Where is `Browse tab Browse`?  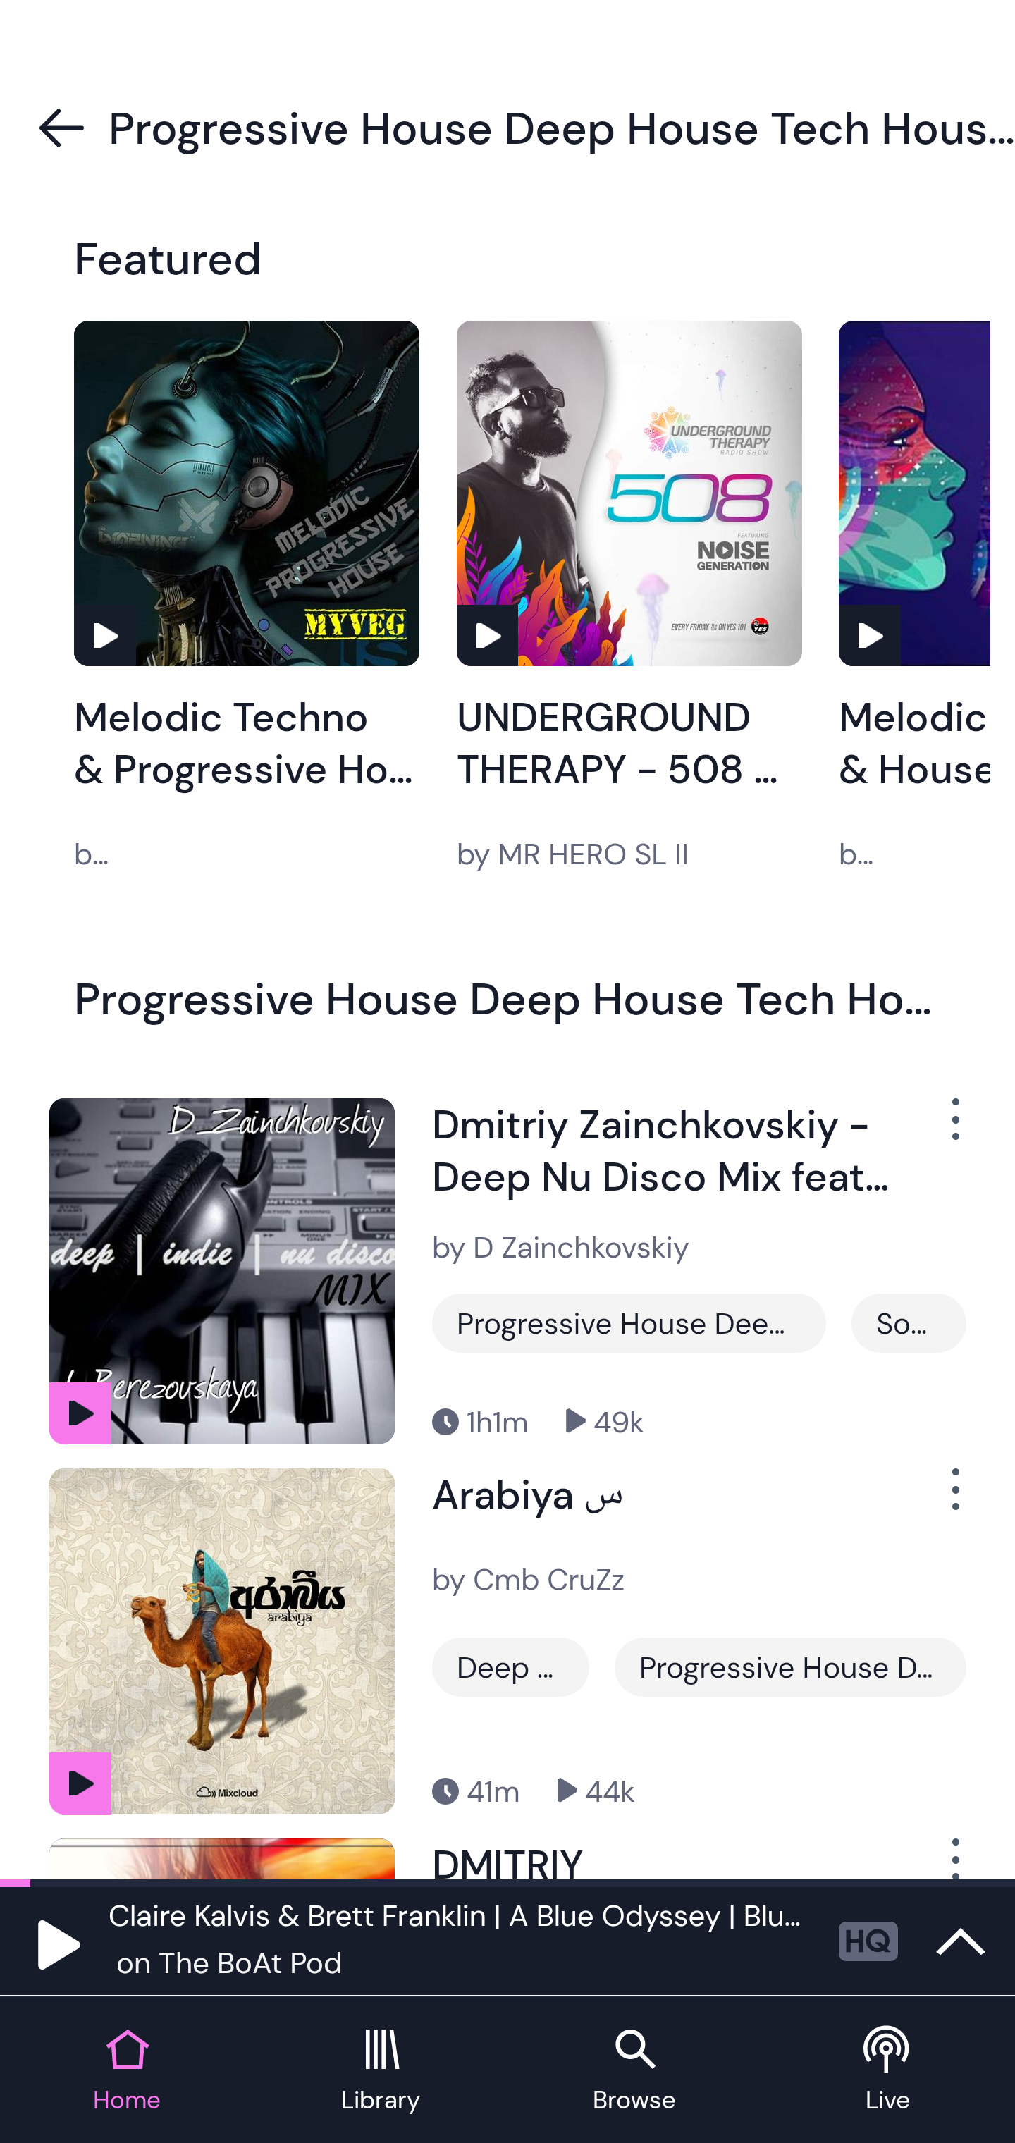
Browse tab Browse is located at coordinates (634, 2071).